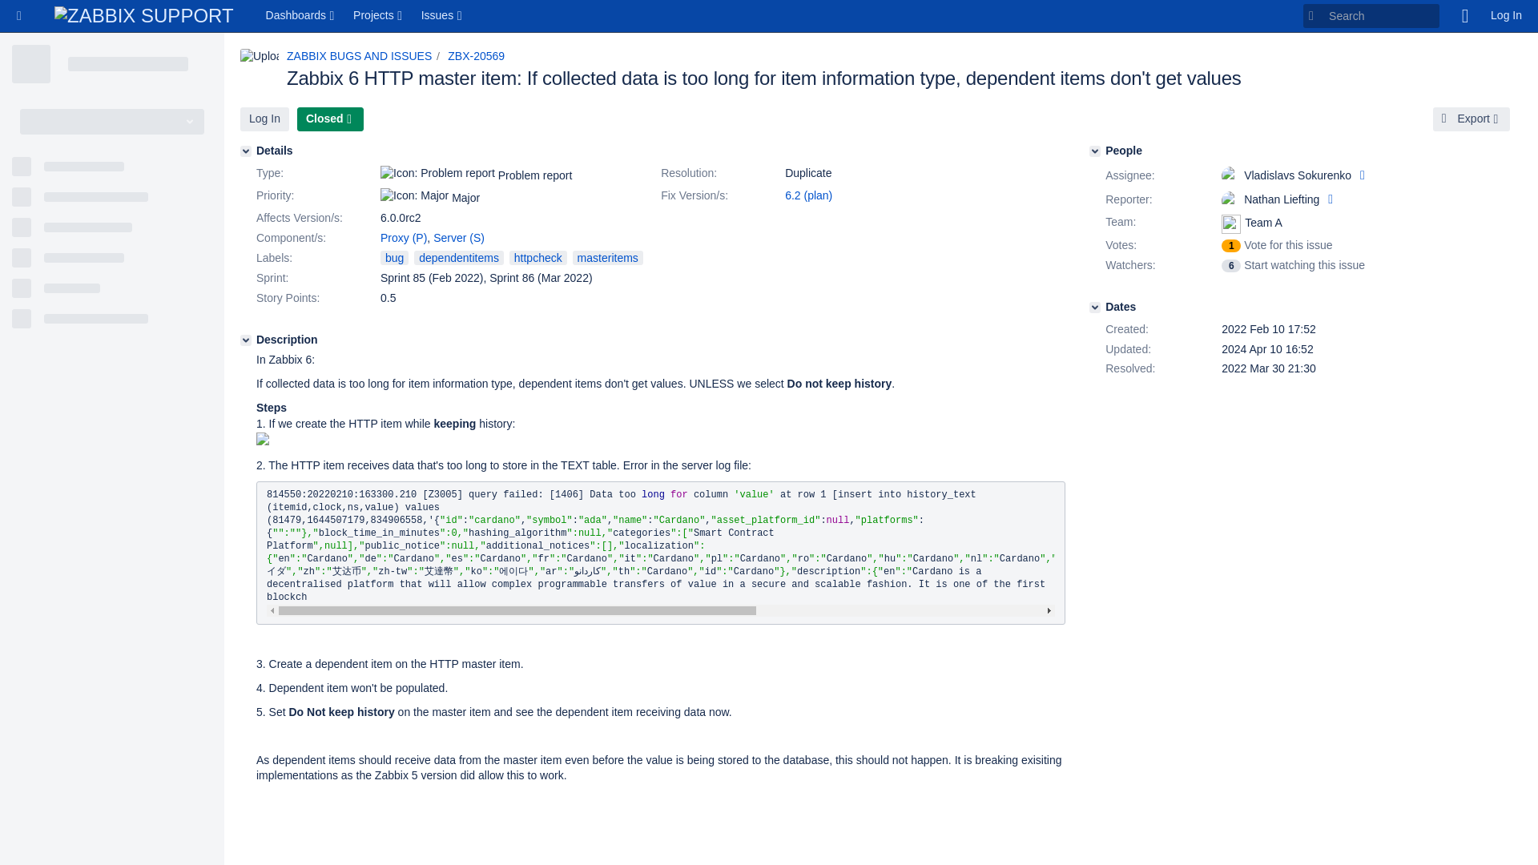 This screenshot has width=1538, height=865. I want to click on Dashboards, so click(302, 16).